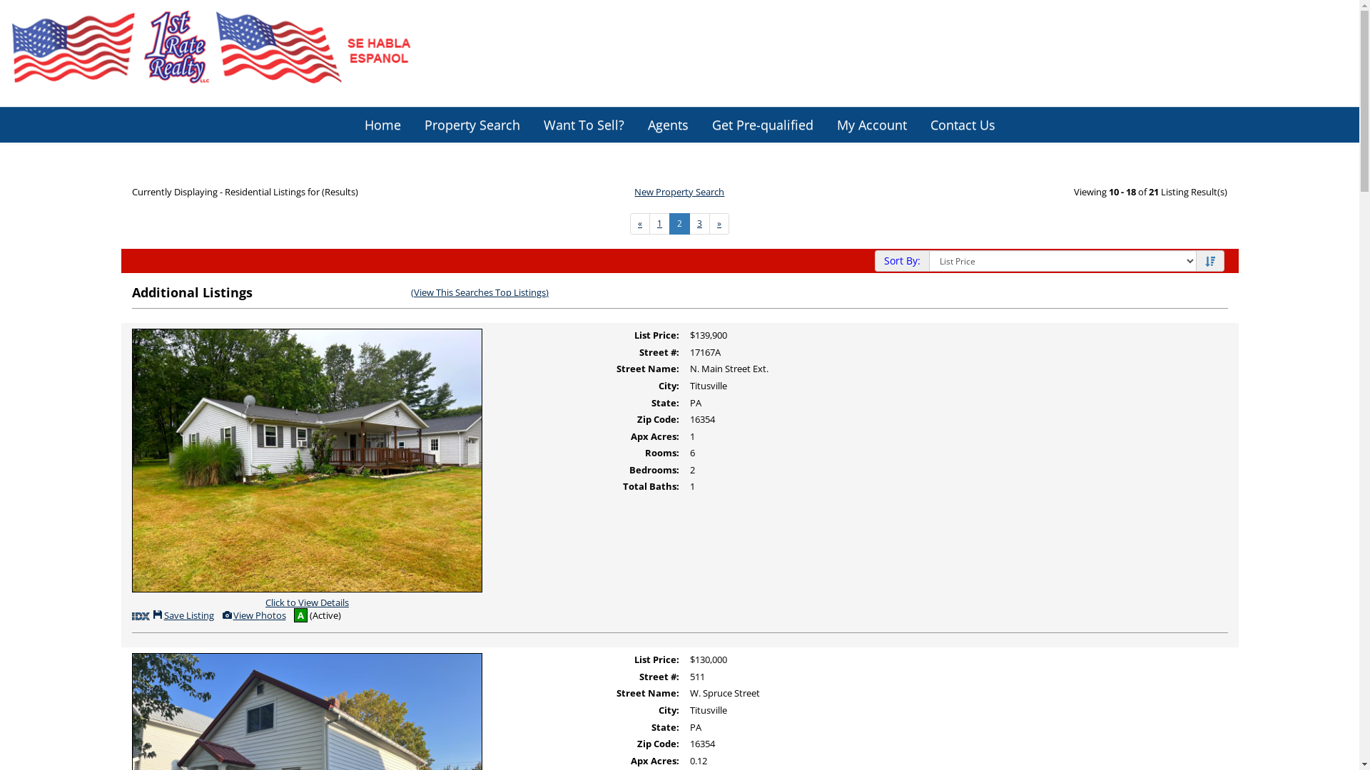 Image resolution: width=1370 pixels, height=770 pixels. I want to click on (View This Searches Top Listings), so click(479, 292).